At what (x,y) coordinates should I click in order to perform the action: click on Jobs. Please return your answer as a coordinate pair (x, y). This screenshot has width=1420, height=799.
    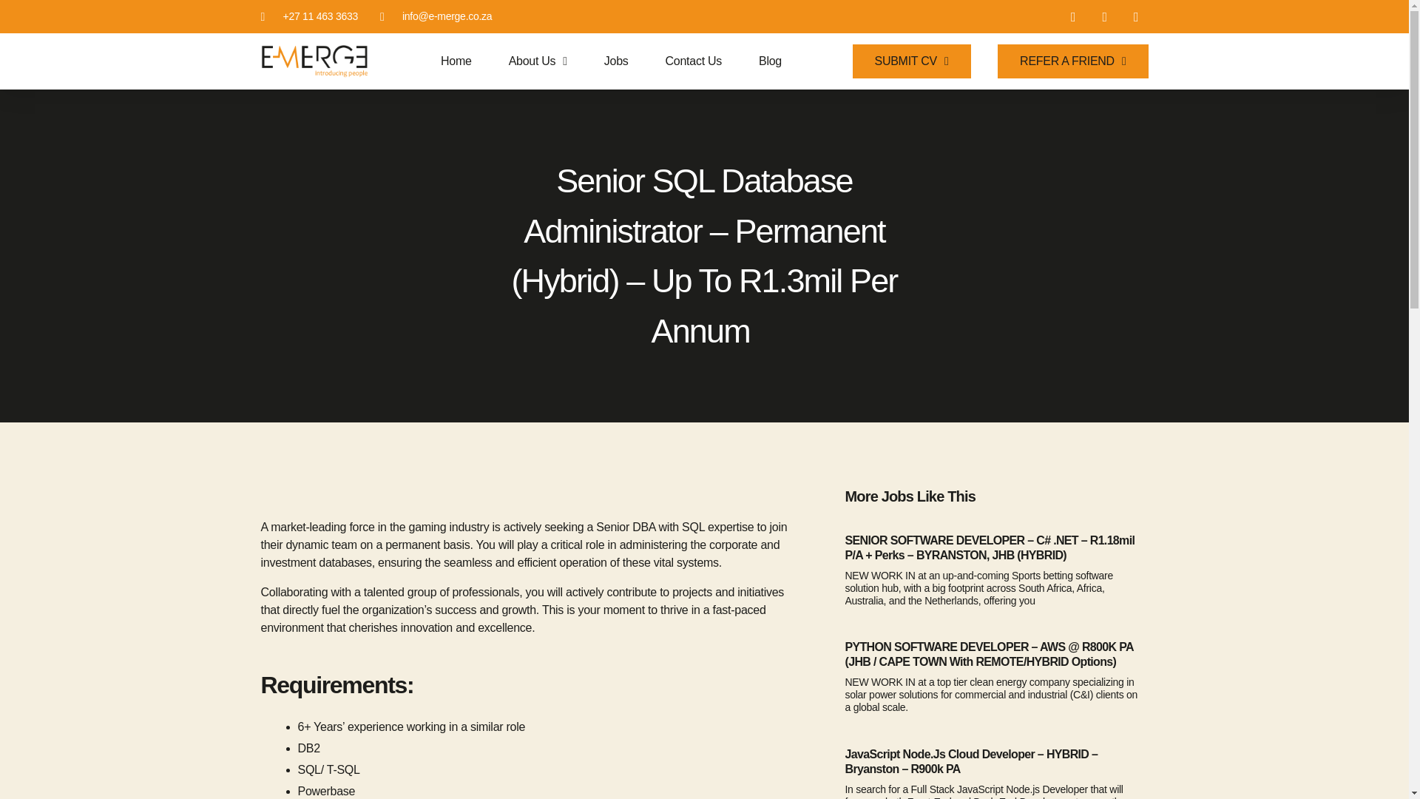
    Looking at the image, I should click on (617, 61).